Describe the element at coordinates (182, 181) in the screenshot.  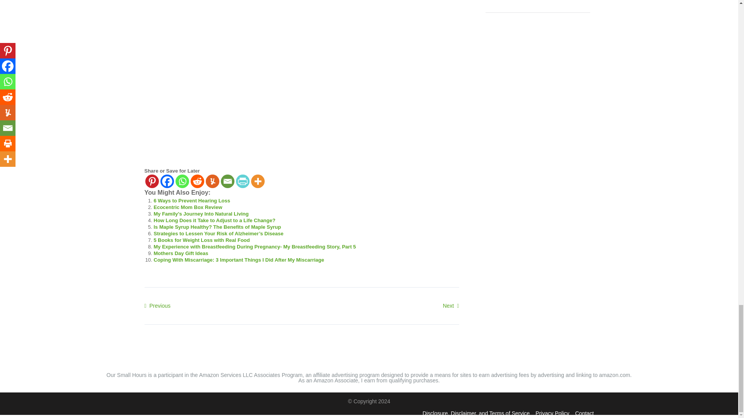
I see `Whatsapp` at that location.